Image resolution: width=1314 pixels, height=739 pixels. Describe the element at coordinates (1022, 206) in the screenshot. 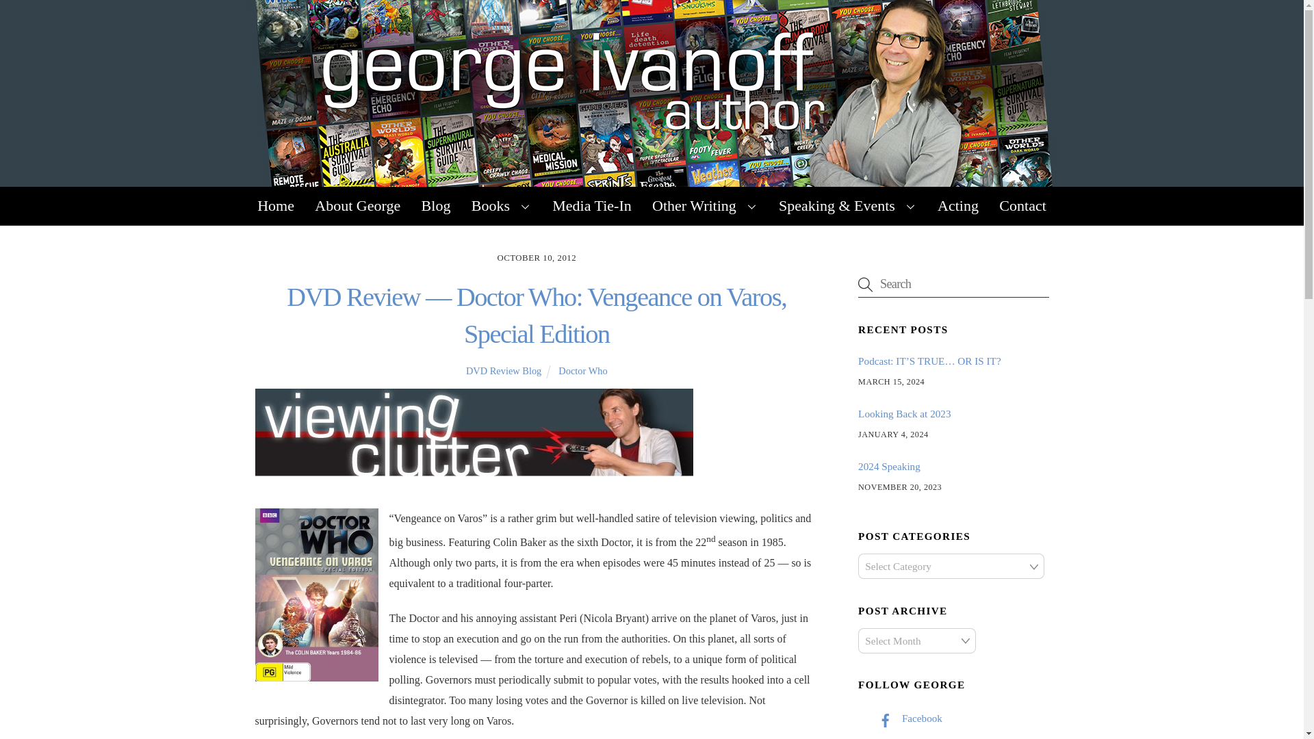

I see `Contact` at that location.